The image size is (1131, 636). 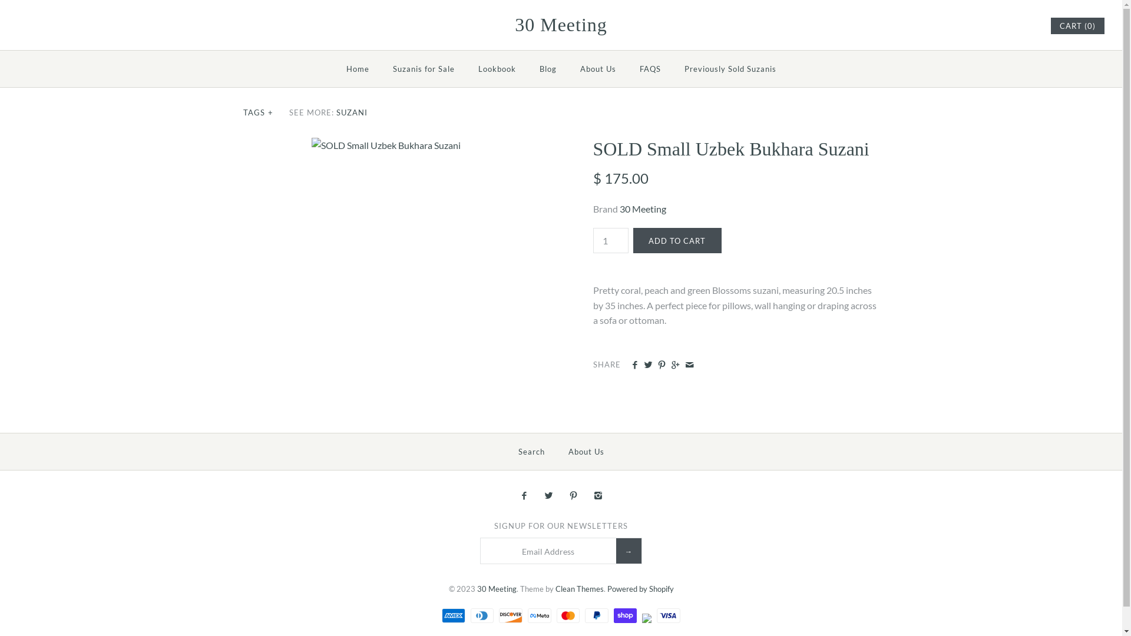 What do you see at coordinates (352, 112) in the screenshot?
I see `SUZANI` at bounding box center [352, 112].